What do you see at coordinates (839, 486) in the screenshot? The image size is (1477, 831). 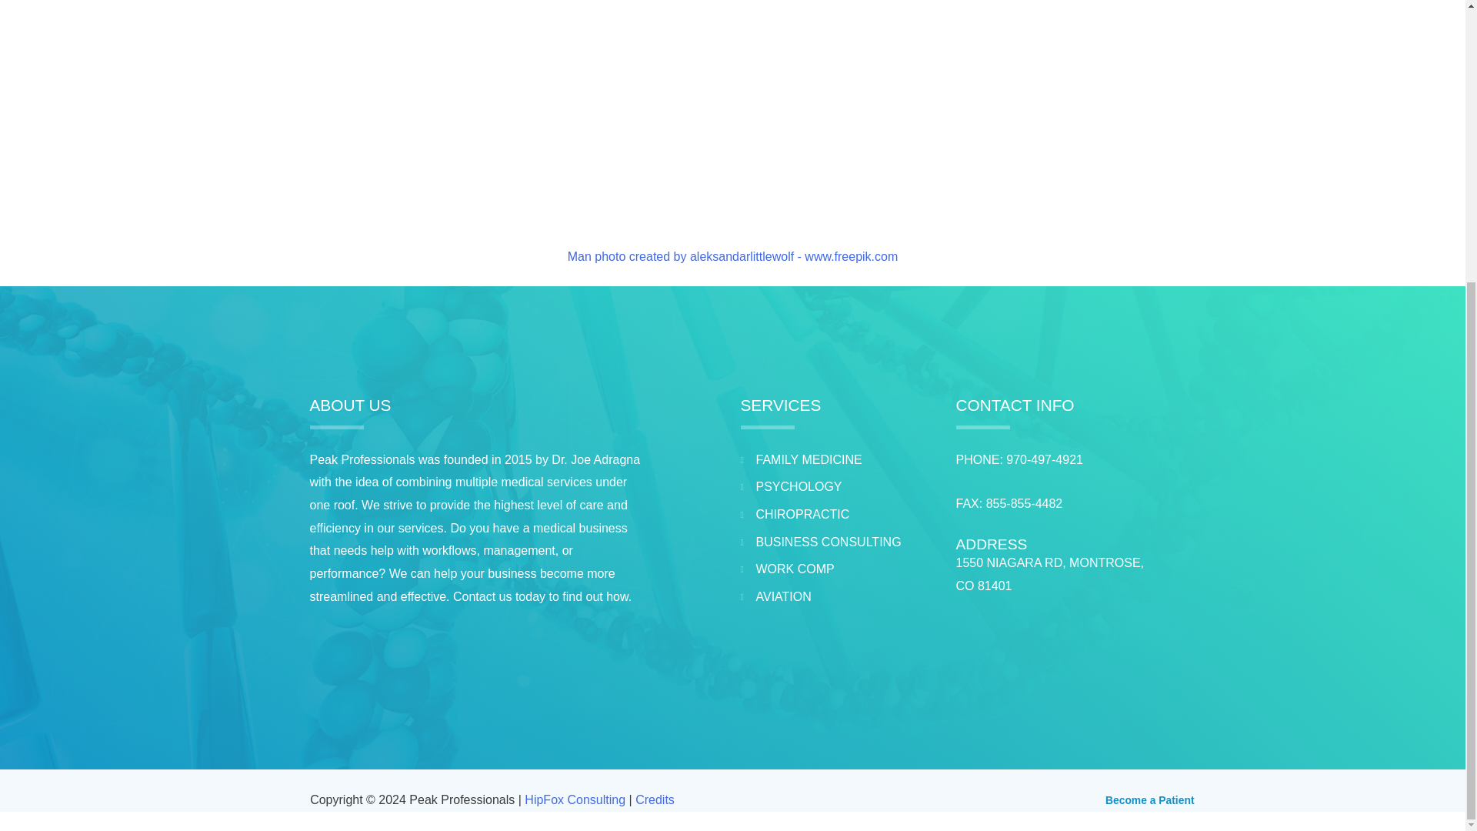 I see `PSYCHOLOGY` at bounding box center [839, 486].